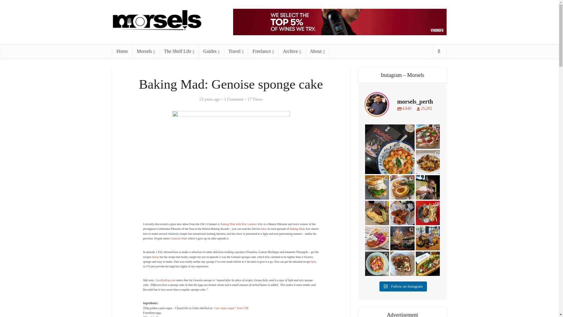  I want to click on Freelance, so click(263, 51).